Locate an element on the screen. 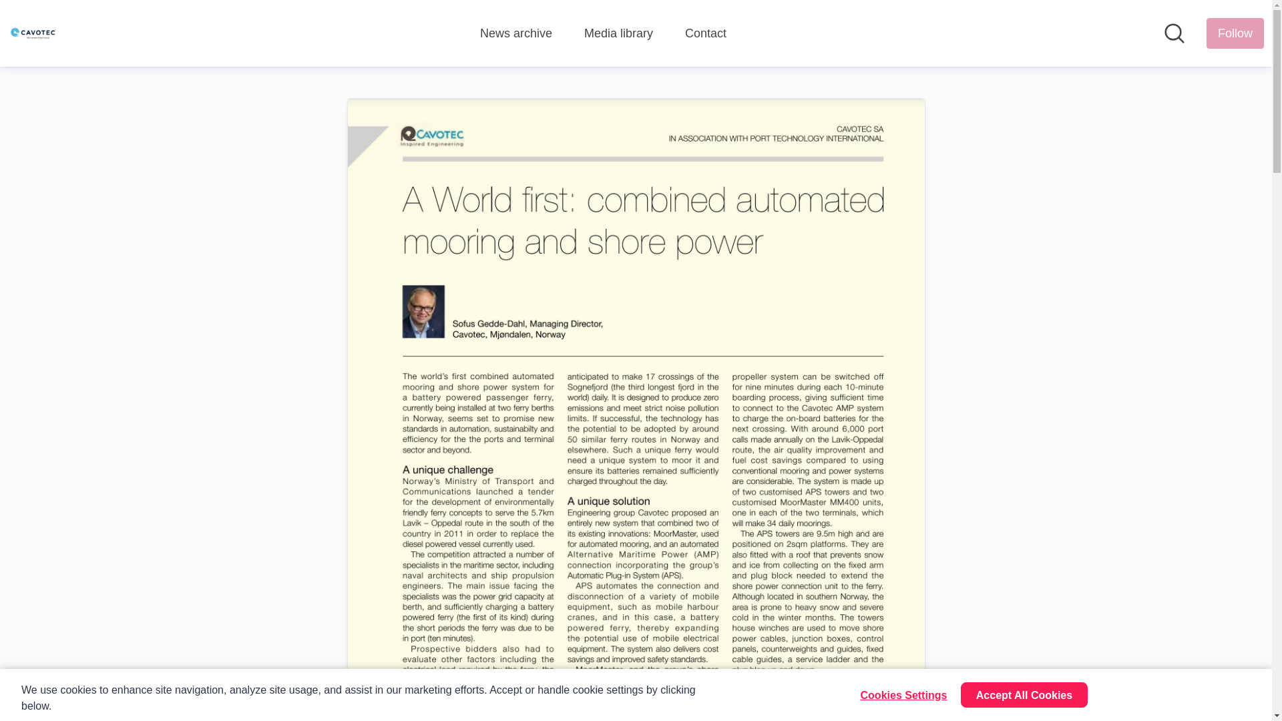 The height and width of the screenshot is (721, 1282). News archive is located at coordinates (515, 33).